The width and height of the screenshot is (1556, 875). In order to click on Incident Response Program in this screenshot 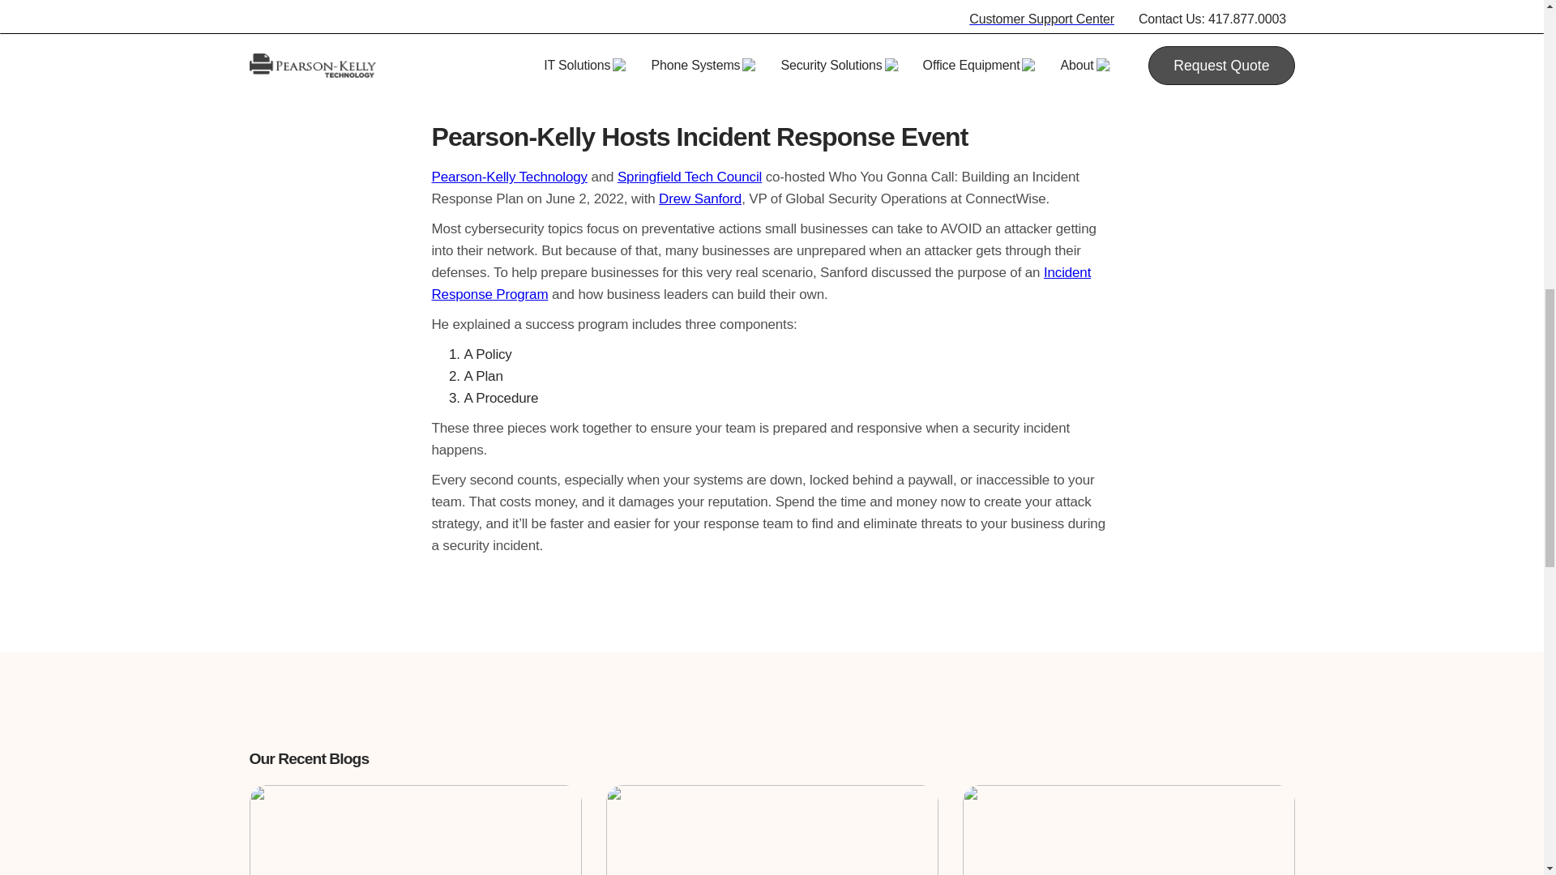, I will do `click(760, 284)`.